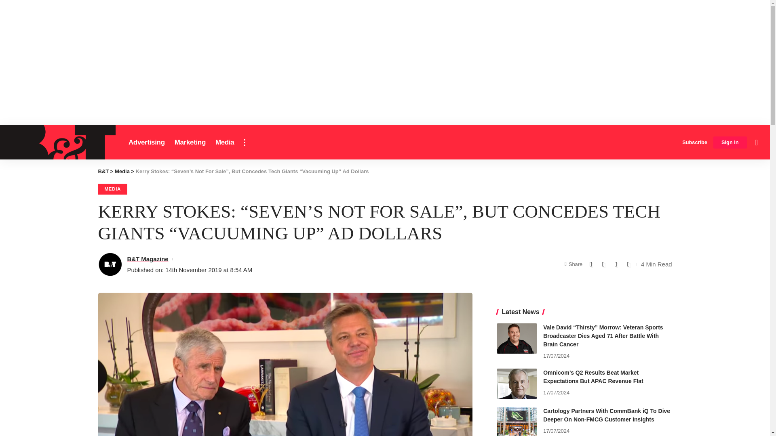 This screenshot has height=436, width=776. Describe the element at coordinates (146, 142) in the screenshot. I see `Advertising` at that location.